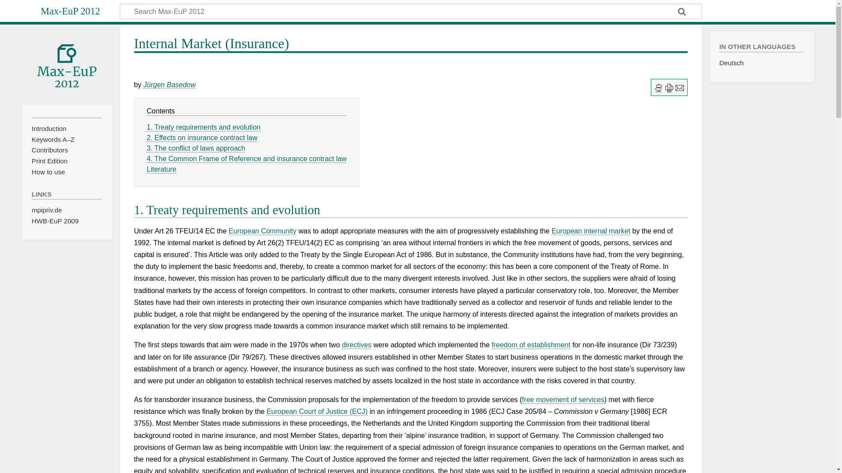 This screenshot has width=842, height=473. Describe the element at coordinates (682, 12) in the screenshot. I see `Search the pages for this text` at that location.